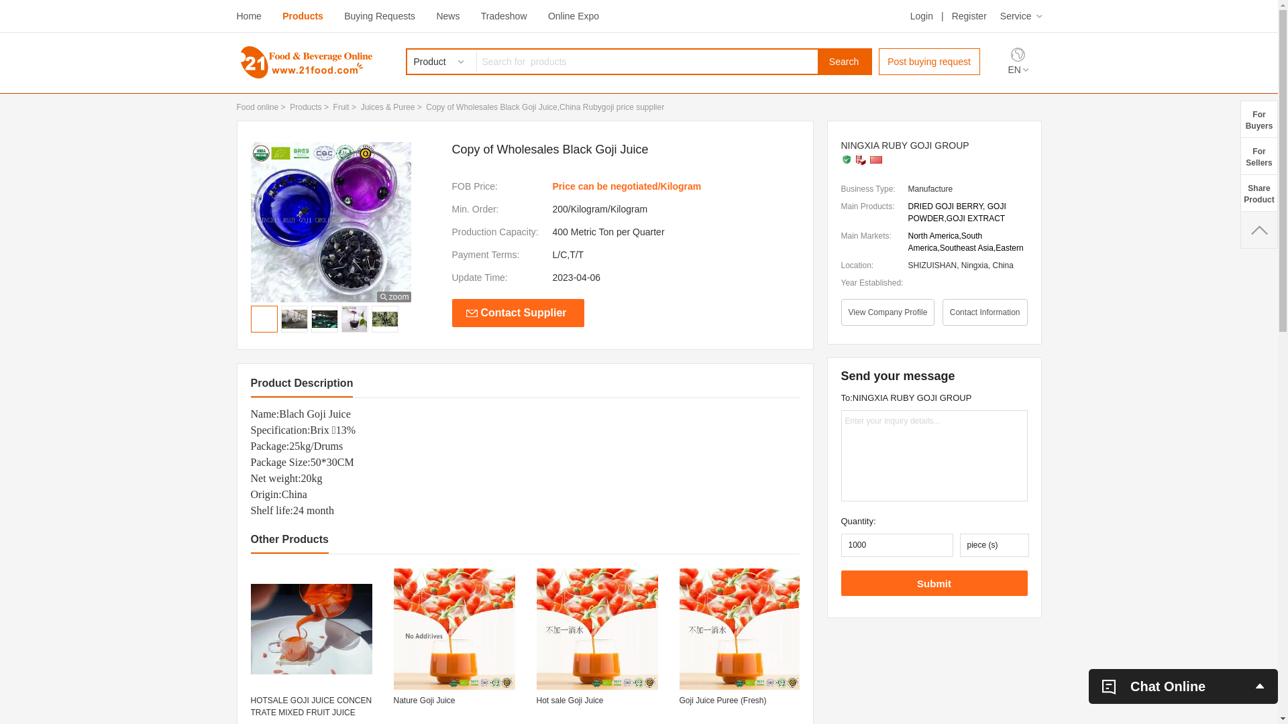 The height and width of the screenshot is (724, 1288). I want to click on Submit, so click(934, 583).